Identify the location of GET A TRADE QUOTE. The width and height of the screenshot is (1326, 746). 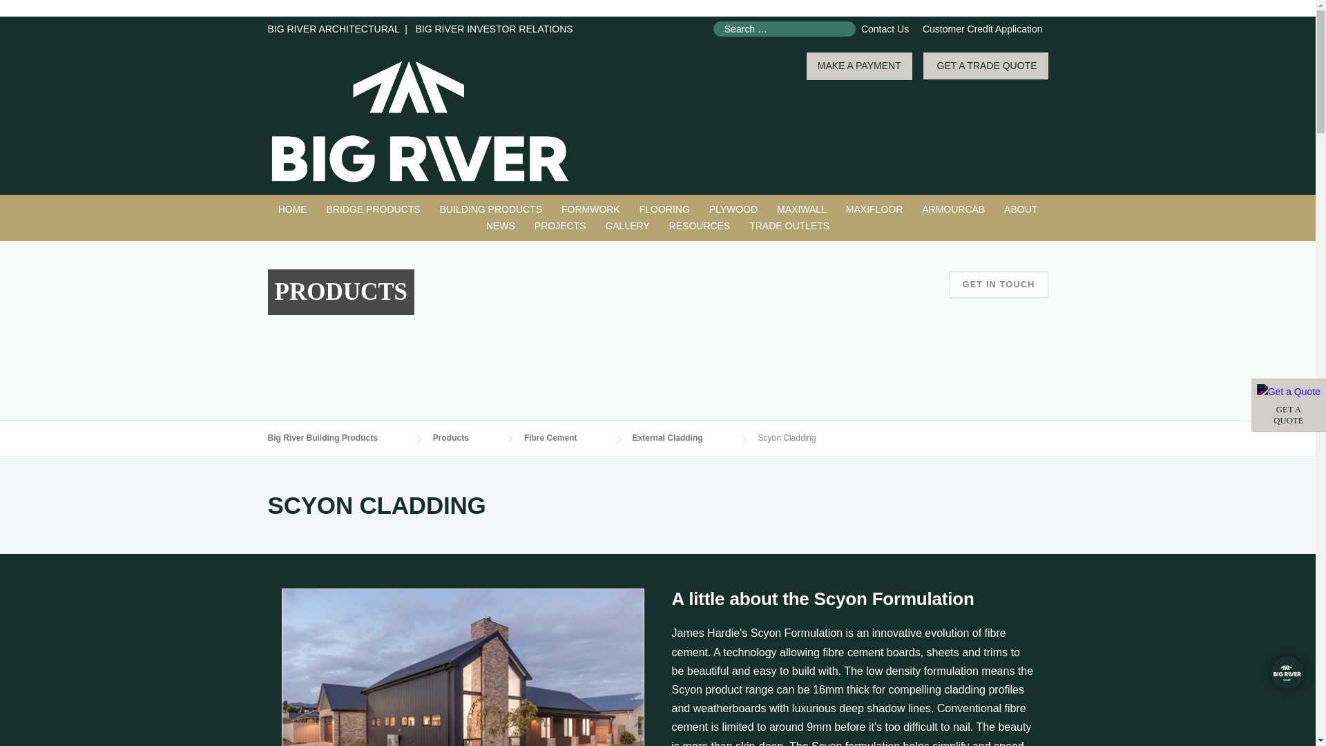
(986, 66).